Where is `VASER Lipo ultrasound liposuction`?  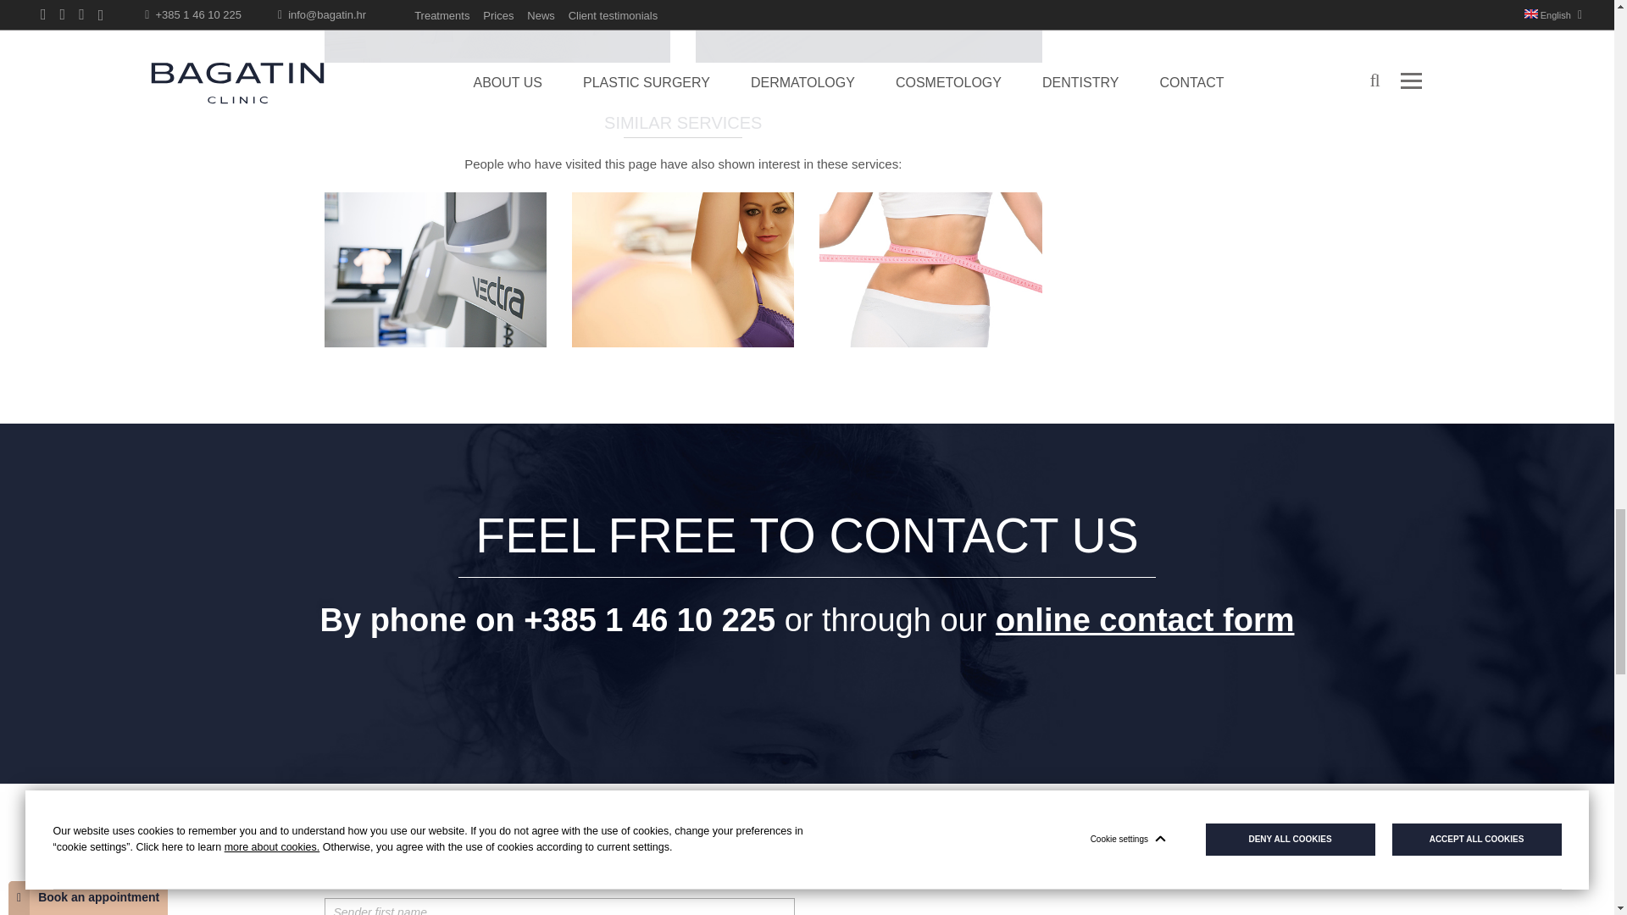
VASER Lipo ultrasound liposuction is located at coordinates (930, 269).